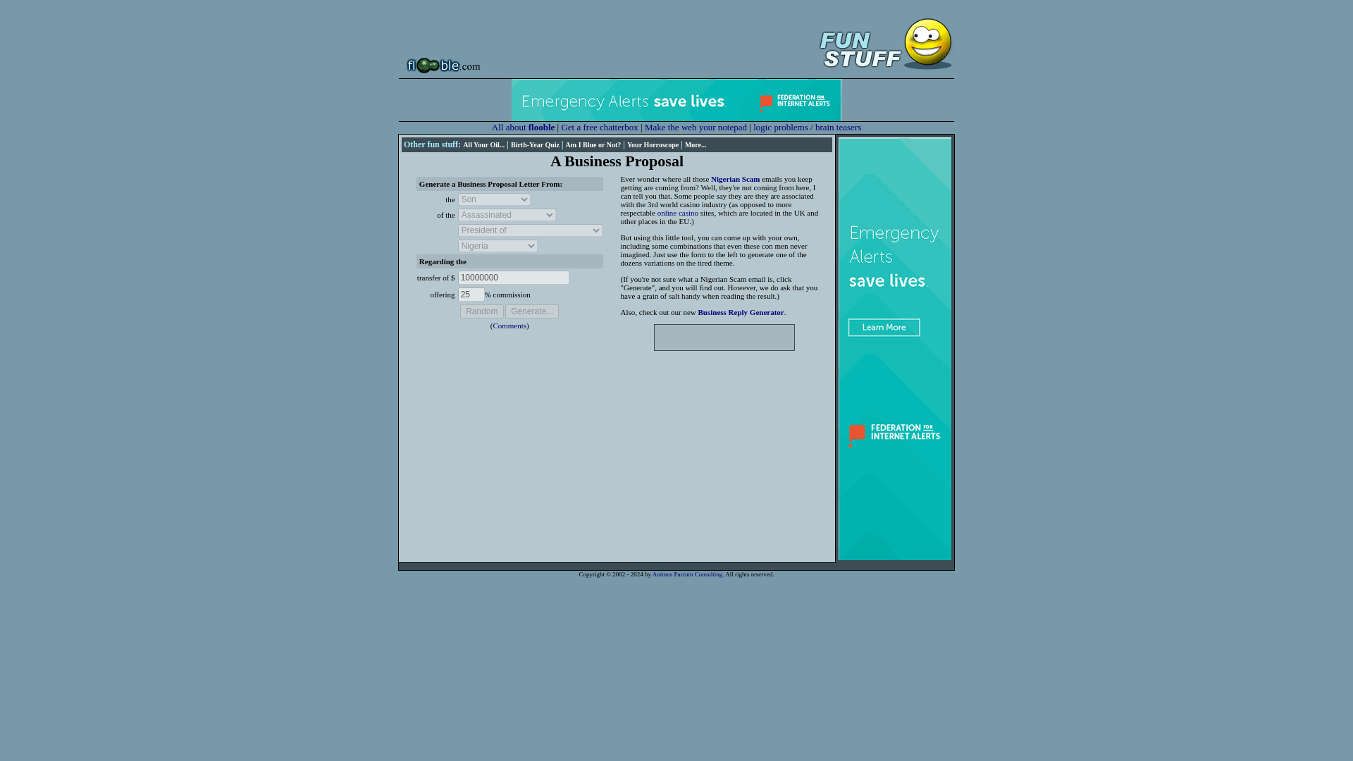  Describe the element at coordinates (883, 41) in the screenshot. I see `Fun Stuff` at that location.